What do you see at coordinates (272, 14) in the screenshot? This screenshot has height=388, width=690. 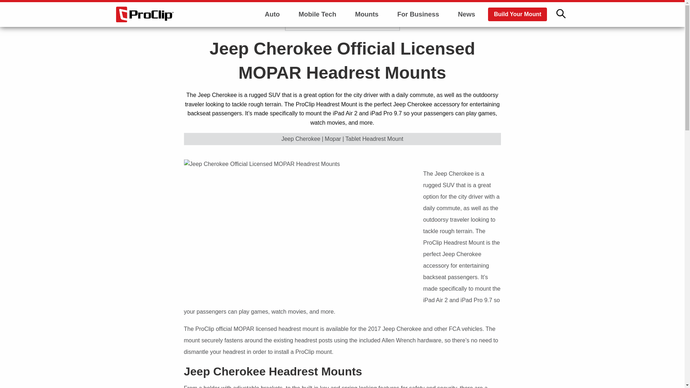 I see `Auto` at bounding box center [272, 14].